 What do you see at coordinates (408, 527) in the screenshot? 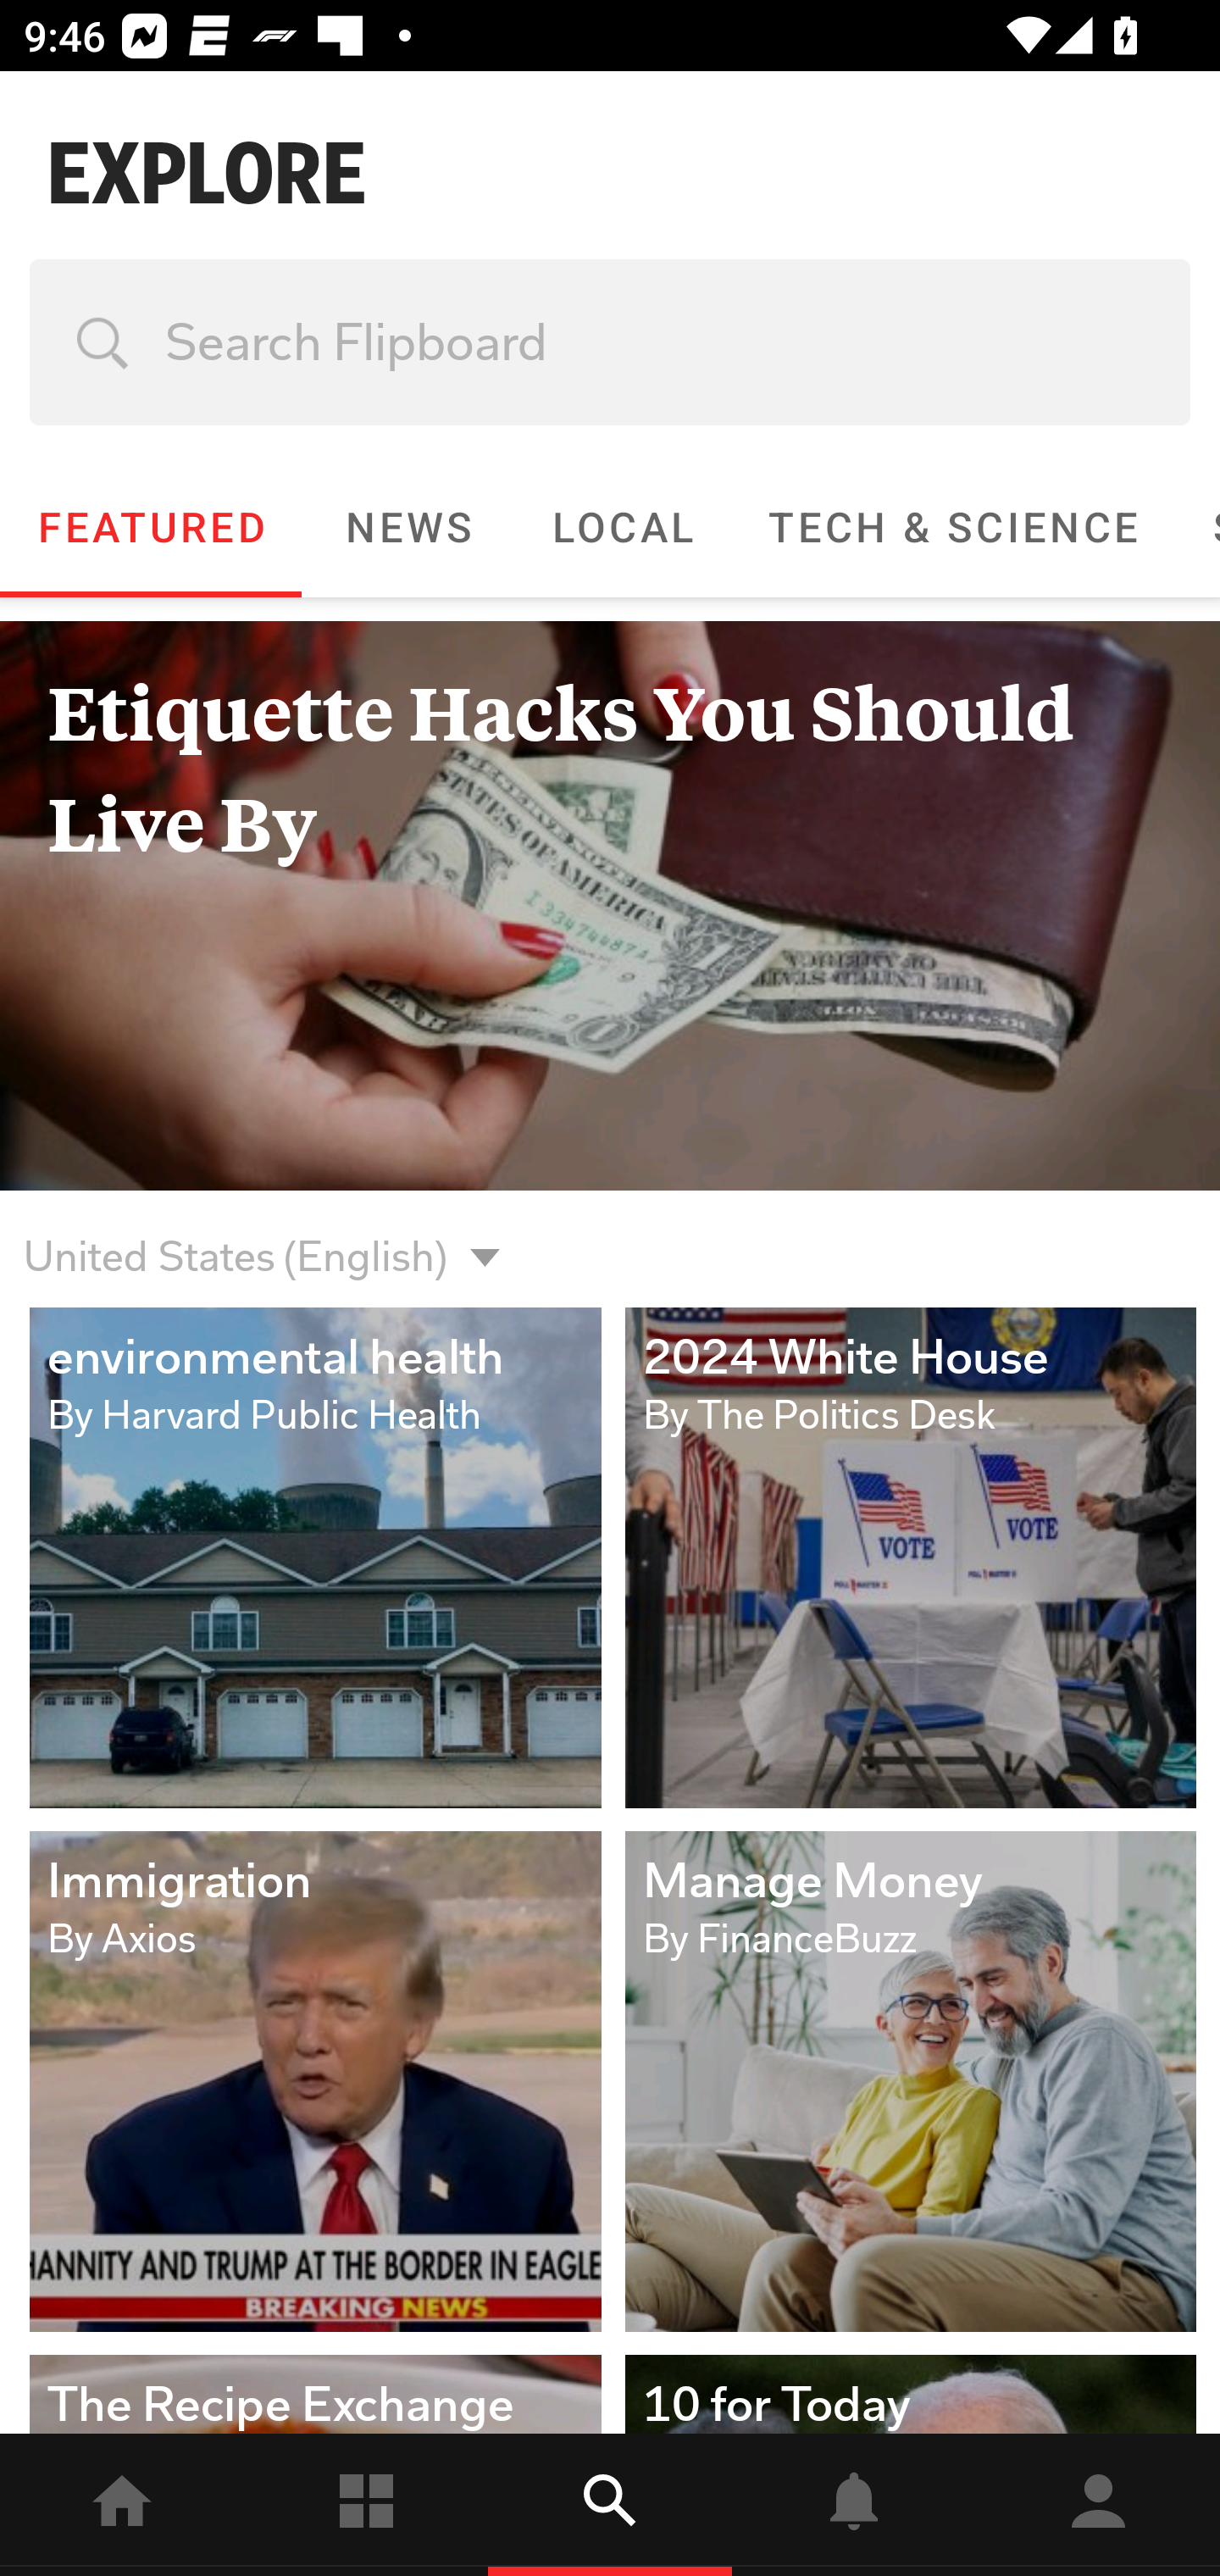
I see `News NEWS` at bounding box center [408, 527].